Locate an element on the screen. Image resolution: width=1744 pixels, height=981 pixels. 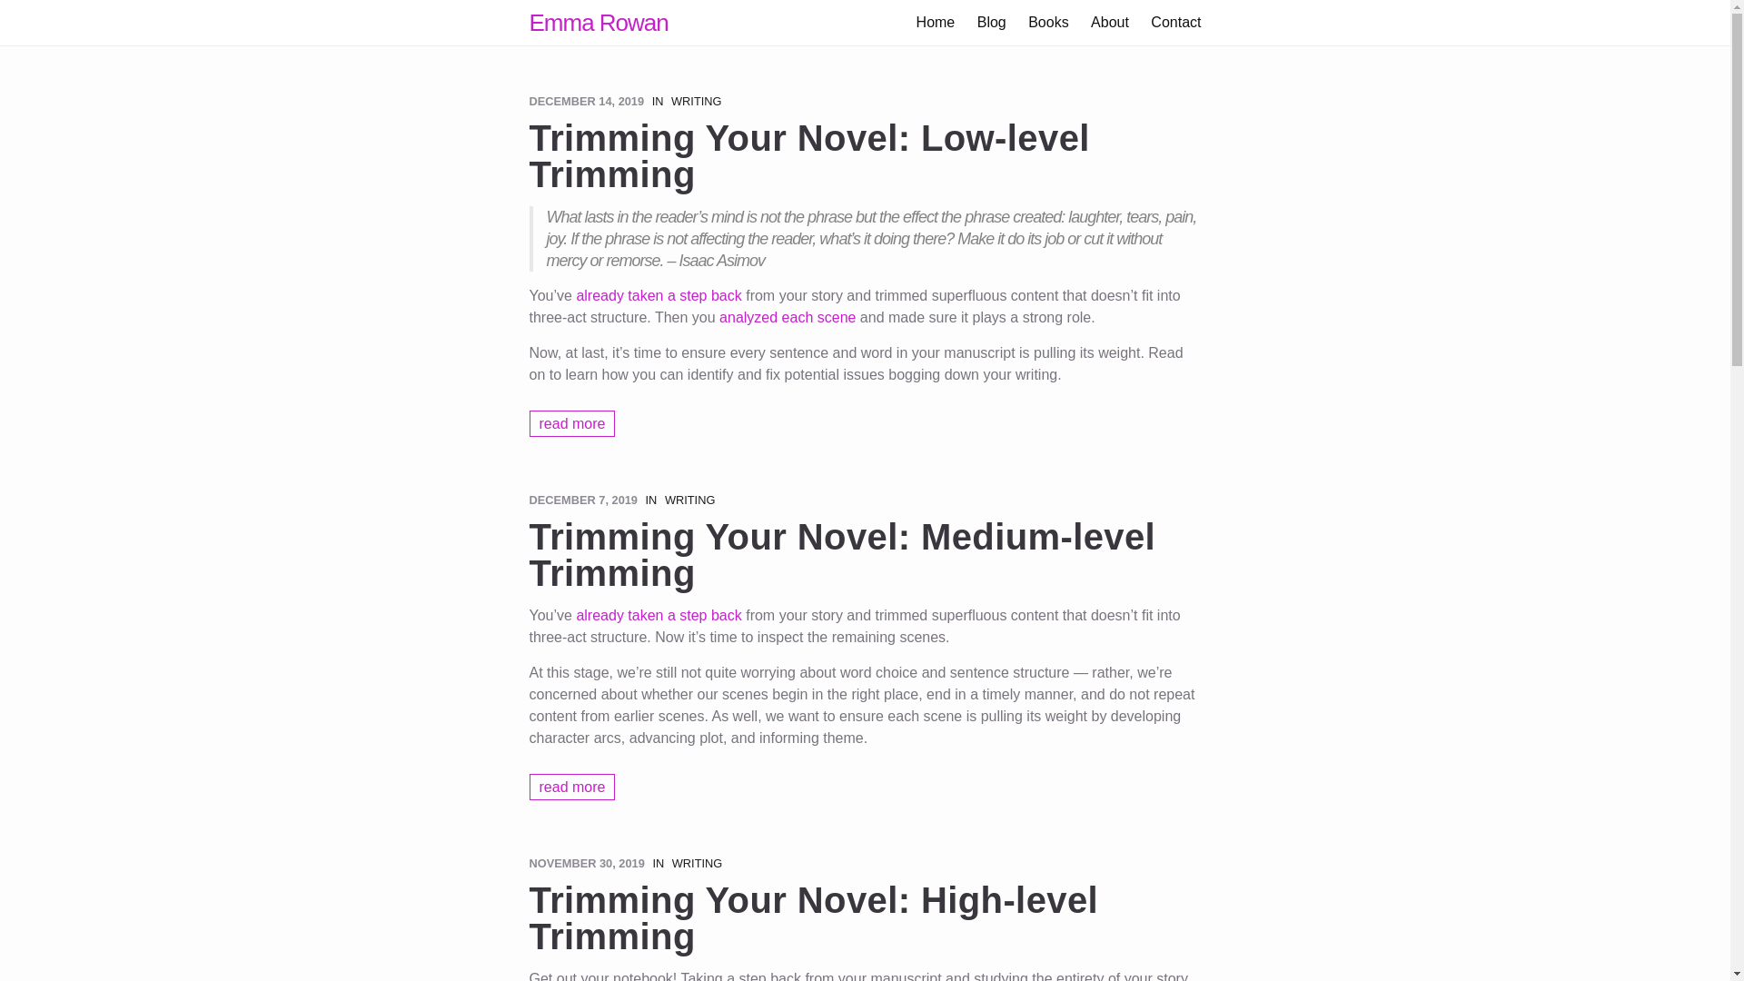
Trimming Your Novel: Low-level Trimming is located at coordinates (865, 155).